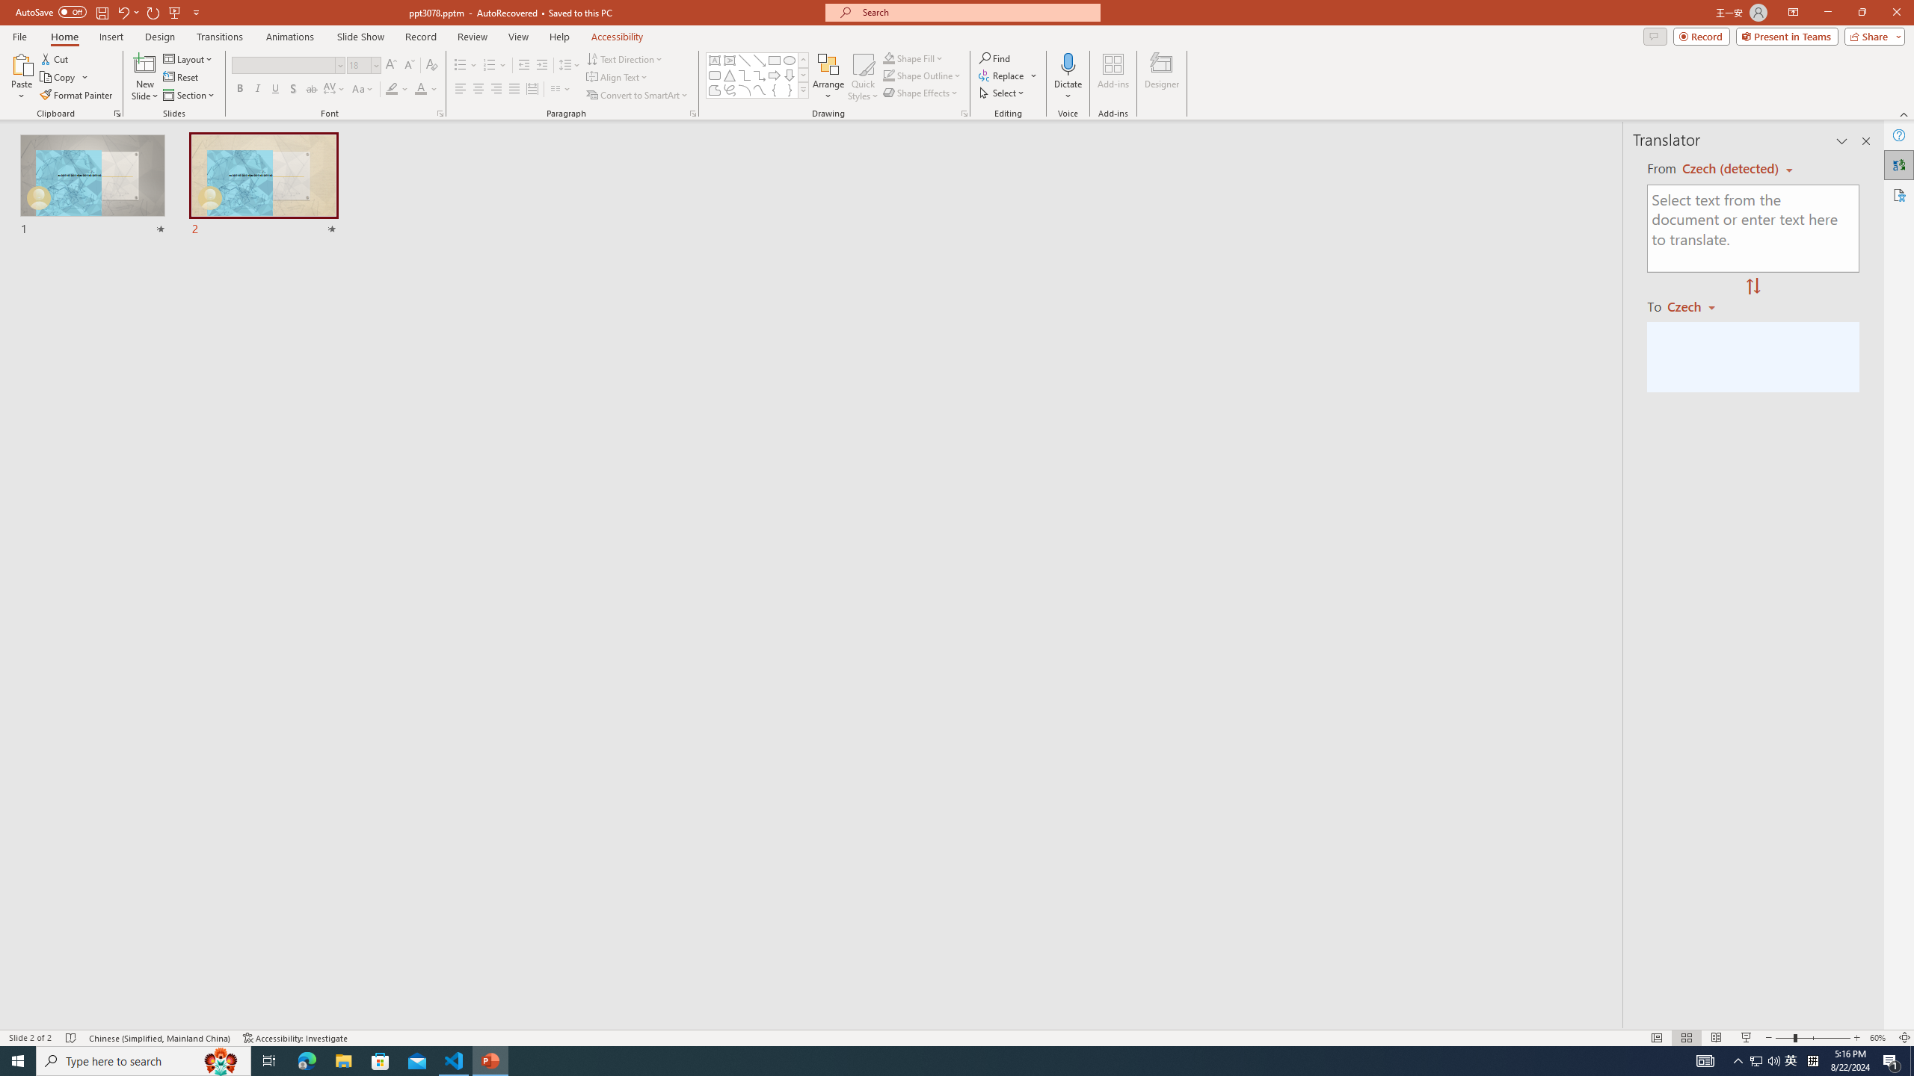 The height and width of the screenshot is (1076, 1914). Describe the element at coordinates (888, 75) in the screenshot. I see `Shape Outline Green, Accent 1` at that location.